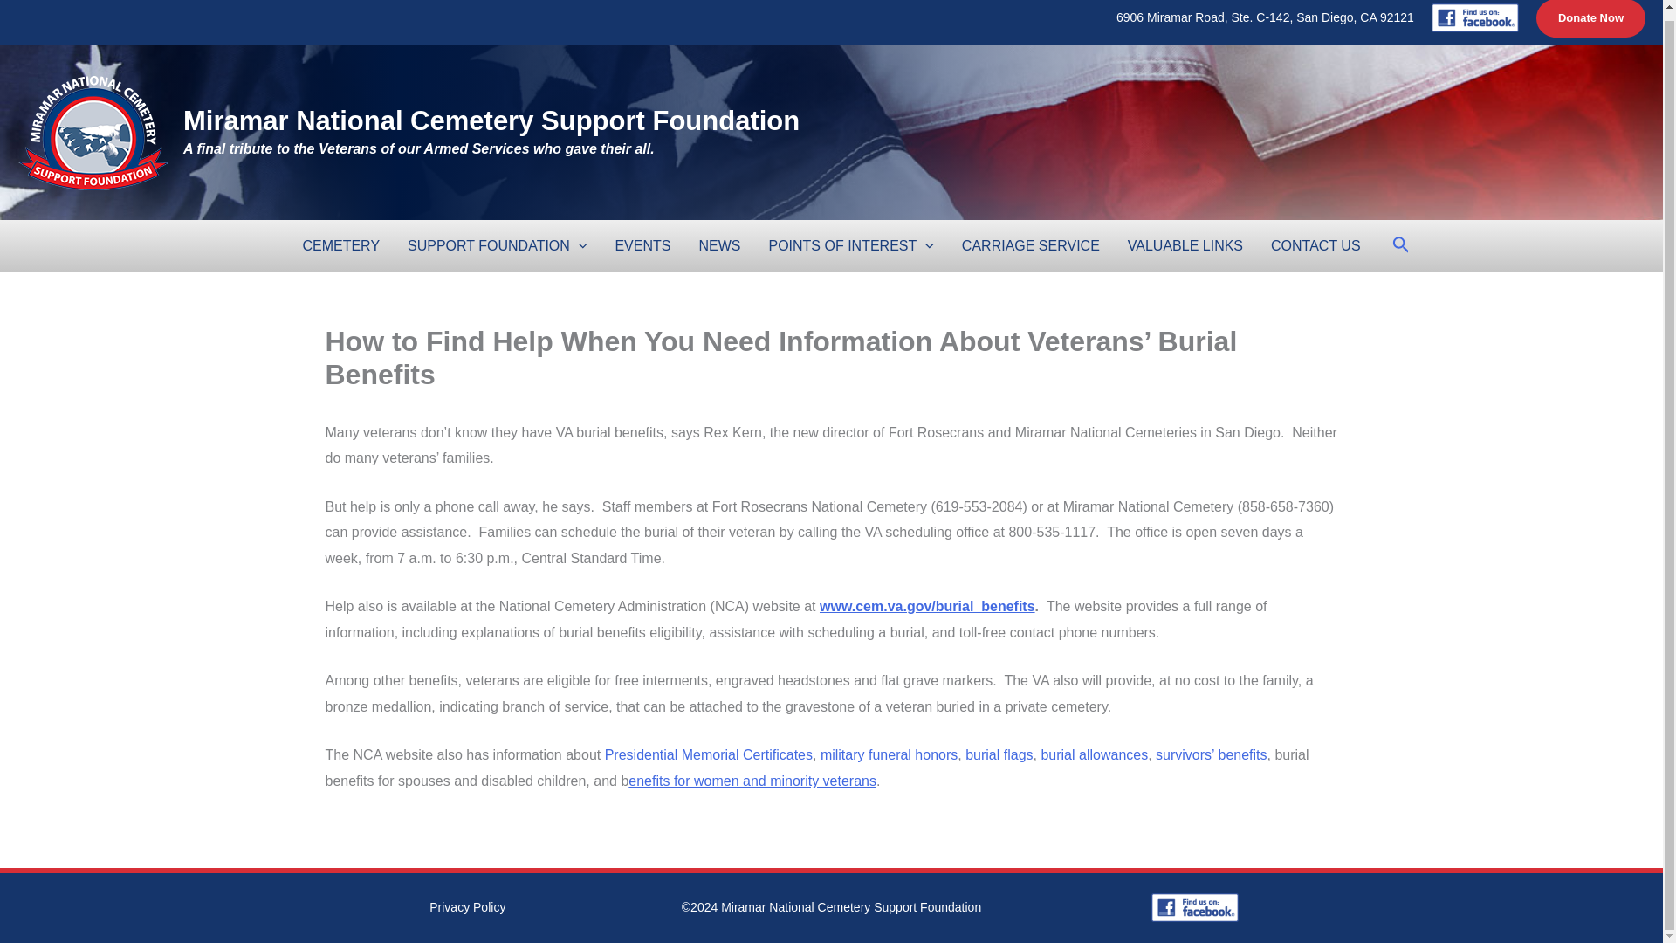  I want to click on EVENTS, so click(642, 246).